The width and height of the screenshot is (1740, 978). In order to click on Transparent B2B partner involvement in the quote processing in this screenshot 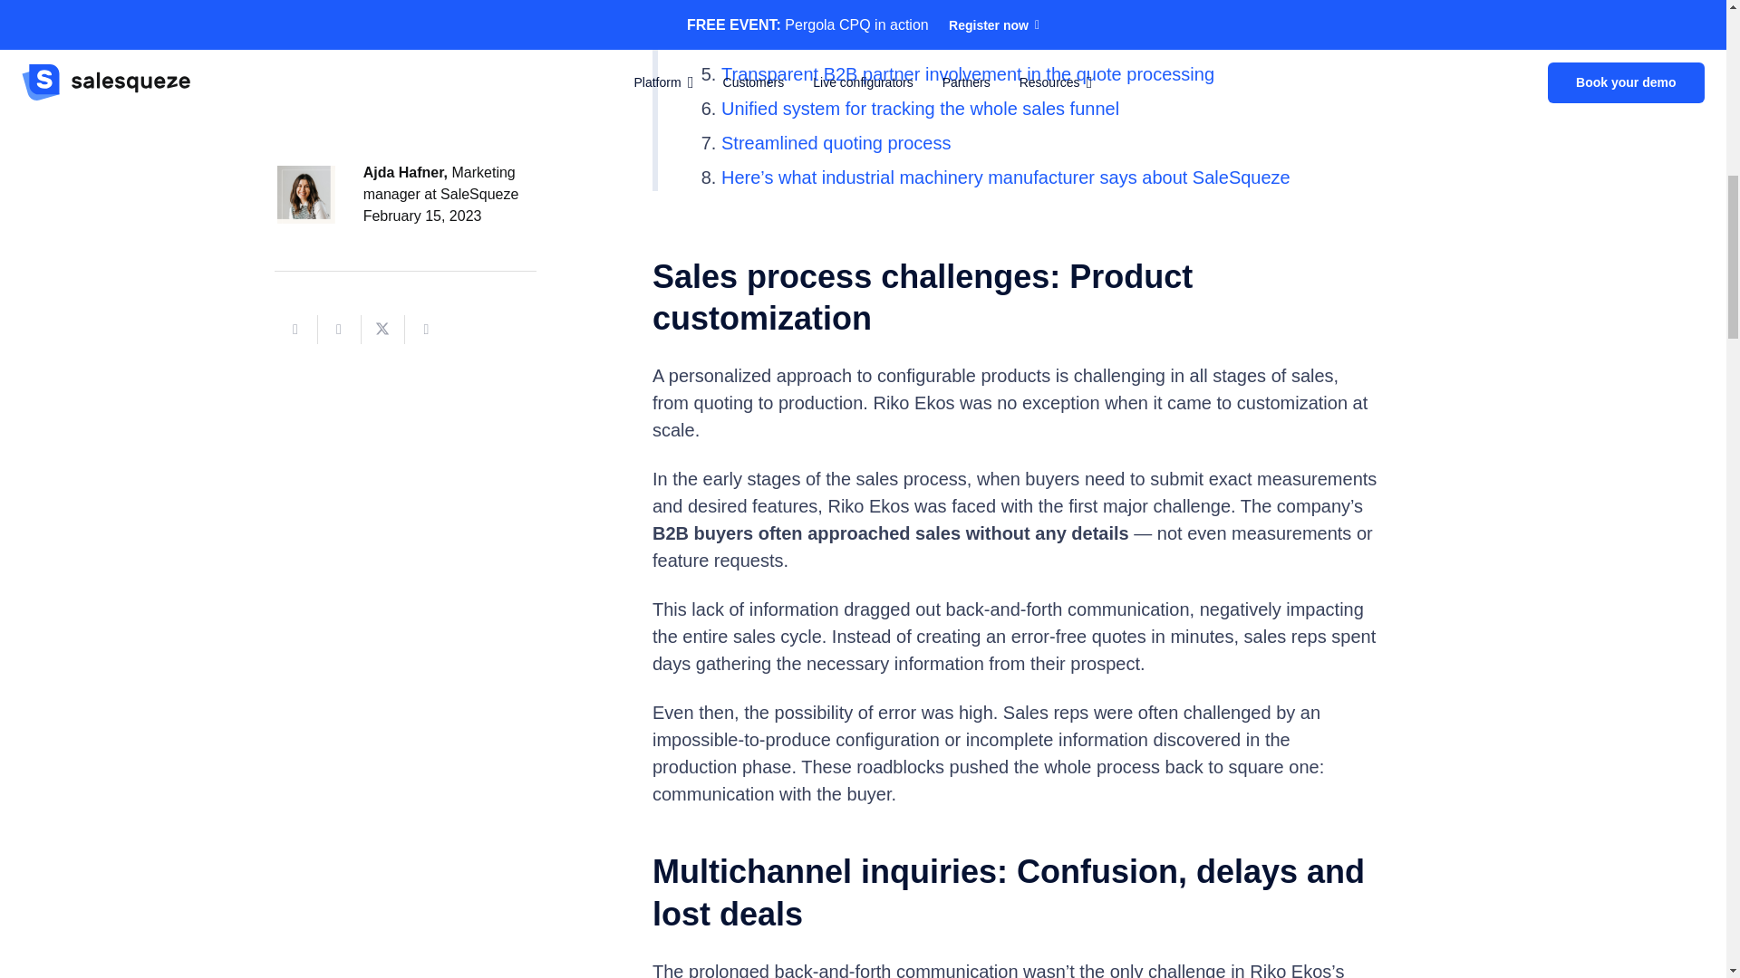, I will do `click(968, 72)`.